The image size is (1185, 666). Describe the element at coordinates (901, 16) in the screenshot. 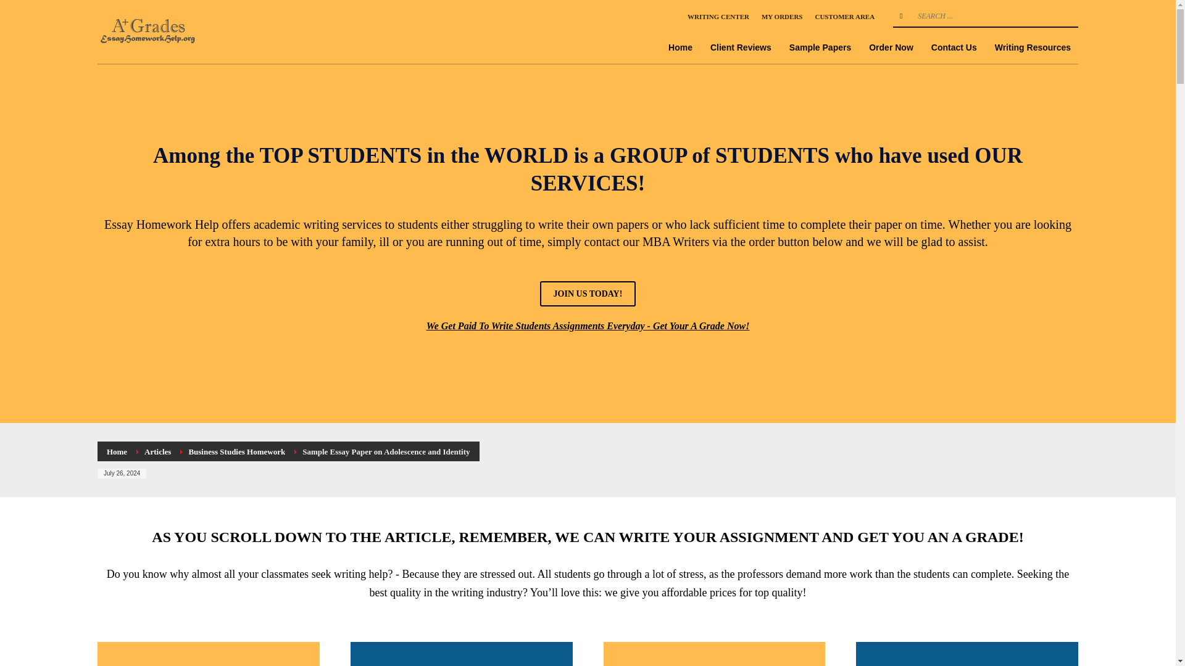

I see `go` at that location.